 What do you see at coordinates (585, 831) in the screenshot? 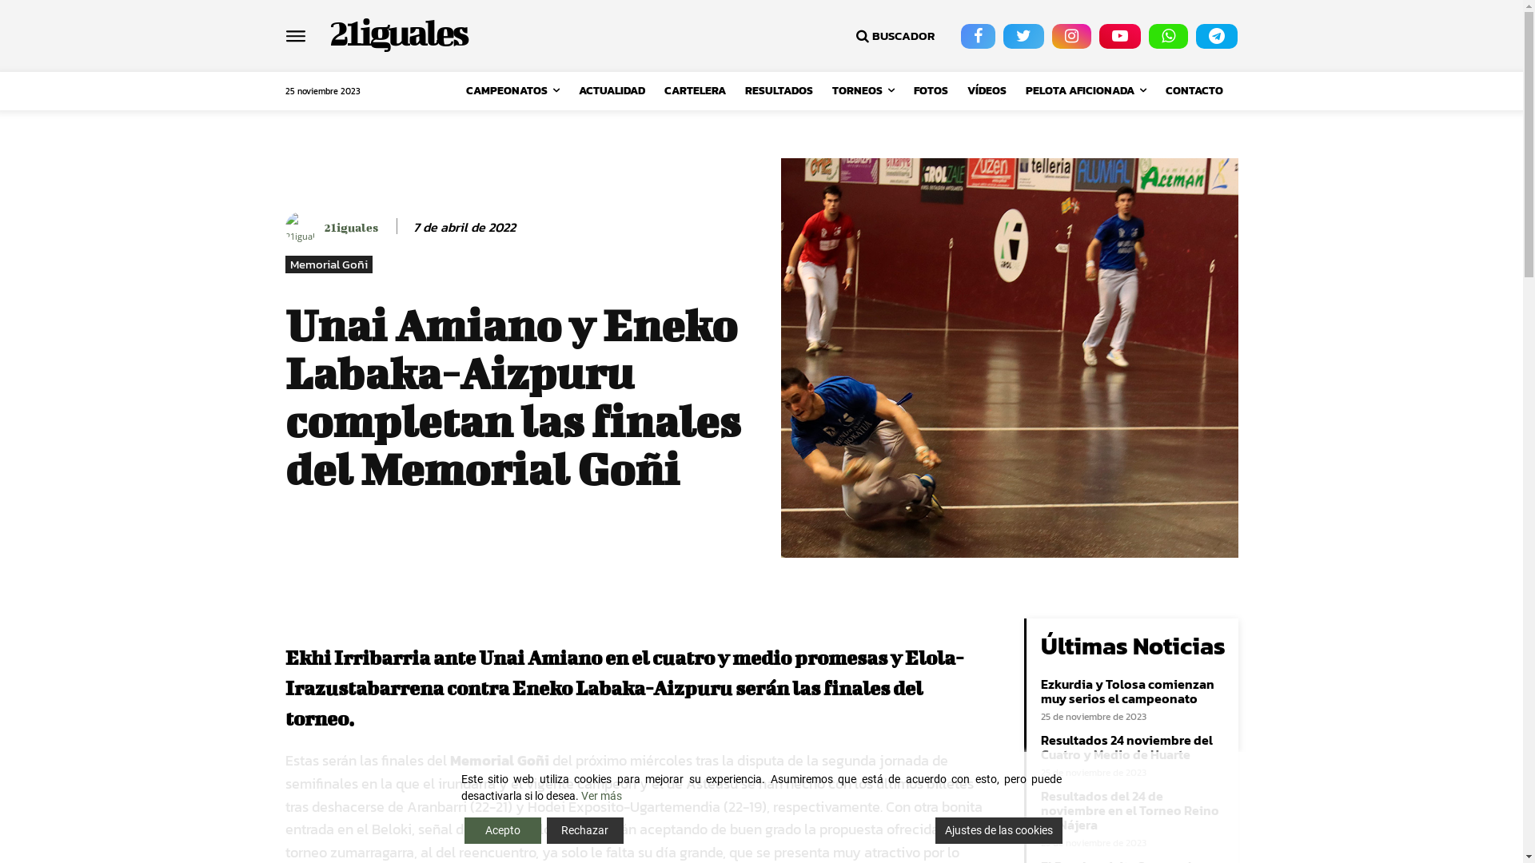
I see `Rechazar` at bounding box center [585, 831].